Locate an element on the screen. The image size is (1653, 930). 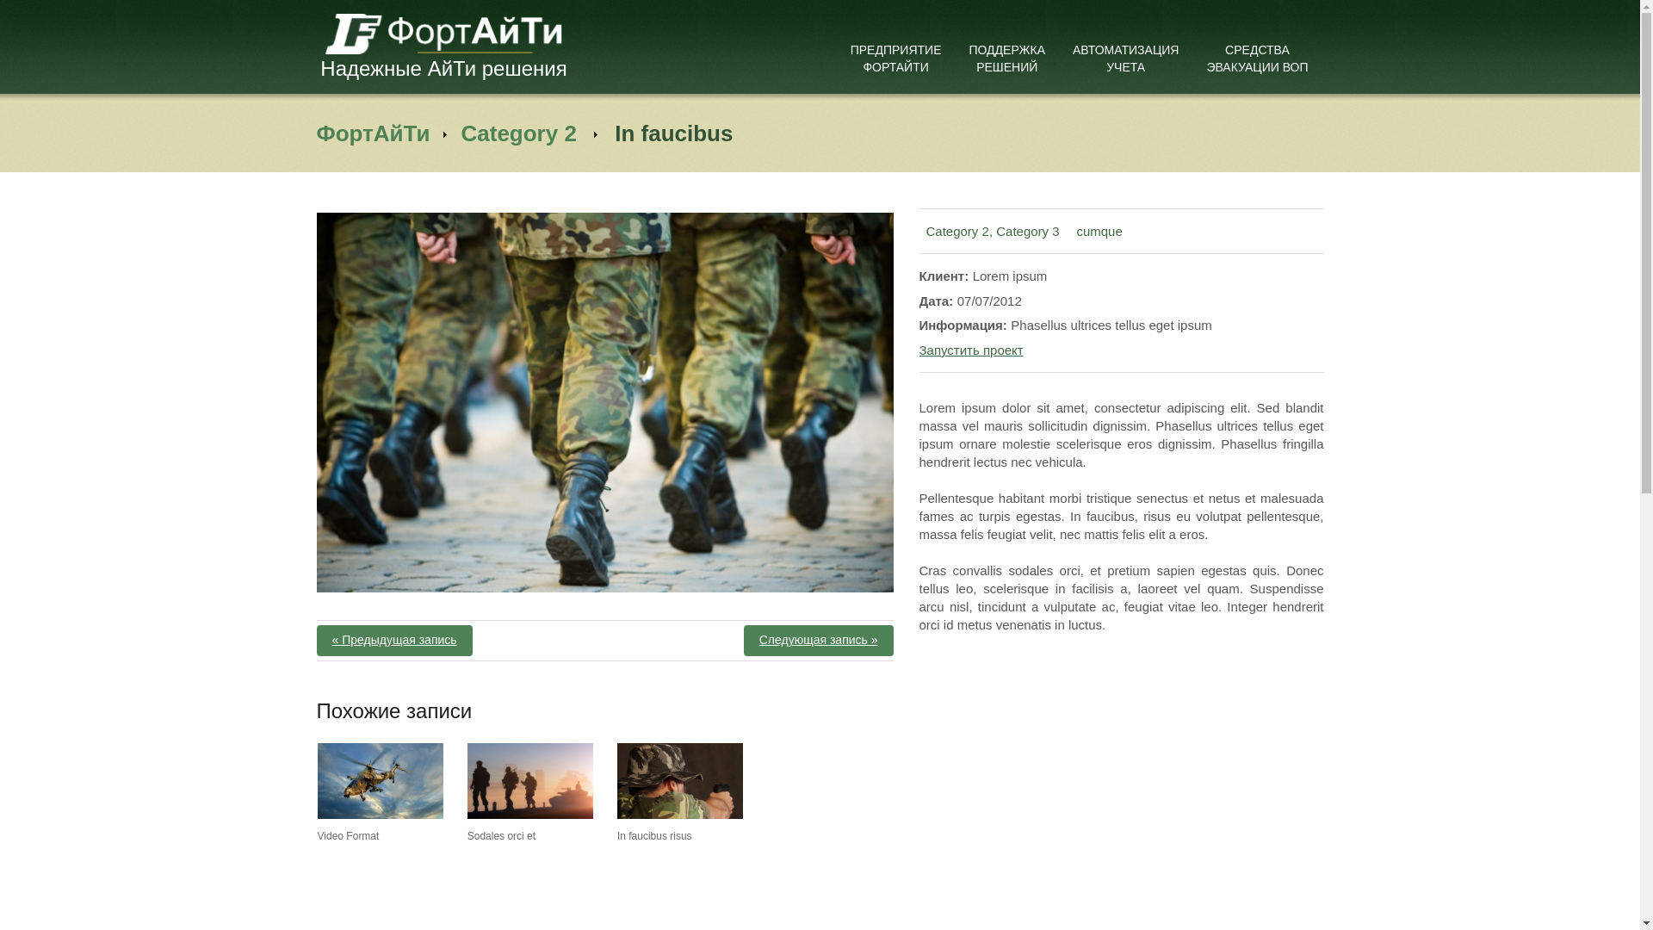
Video Format is located at coordinates (349, 836).